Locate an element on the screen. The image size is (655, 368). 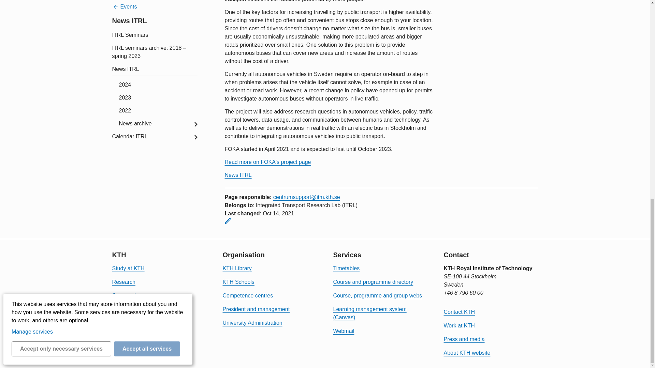
Edit this page is located at coordinates (227, 221).